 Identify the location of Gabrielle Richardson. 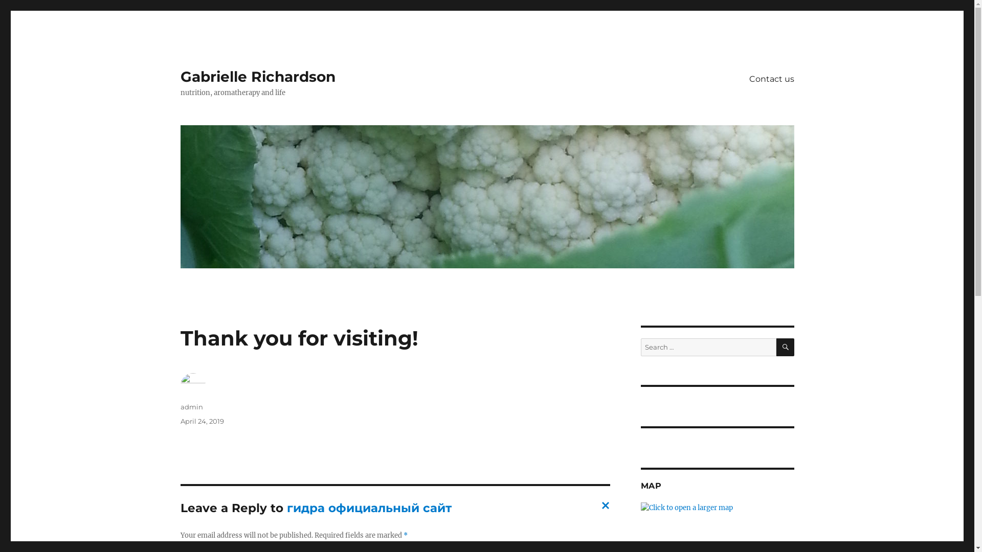
(258, 77).